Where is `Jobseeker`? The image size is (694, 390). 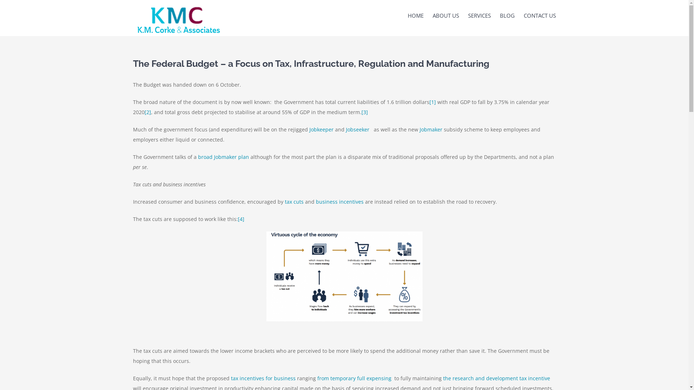 Jobseeker is located at coordinates (357, 129).